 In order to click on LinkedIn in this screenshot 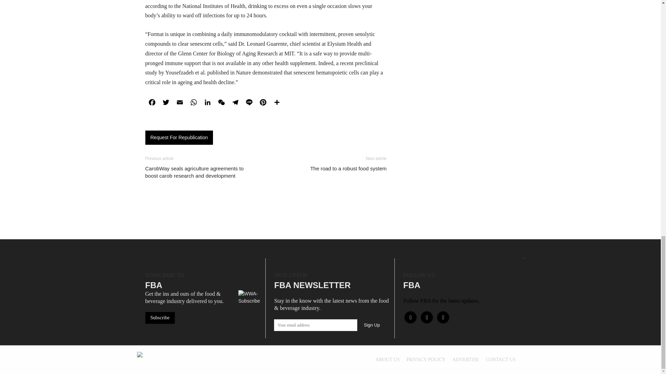, I will do `click(207, 103)`.